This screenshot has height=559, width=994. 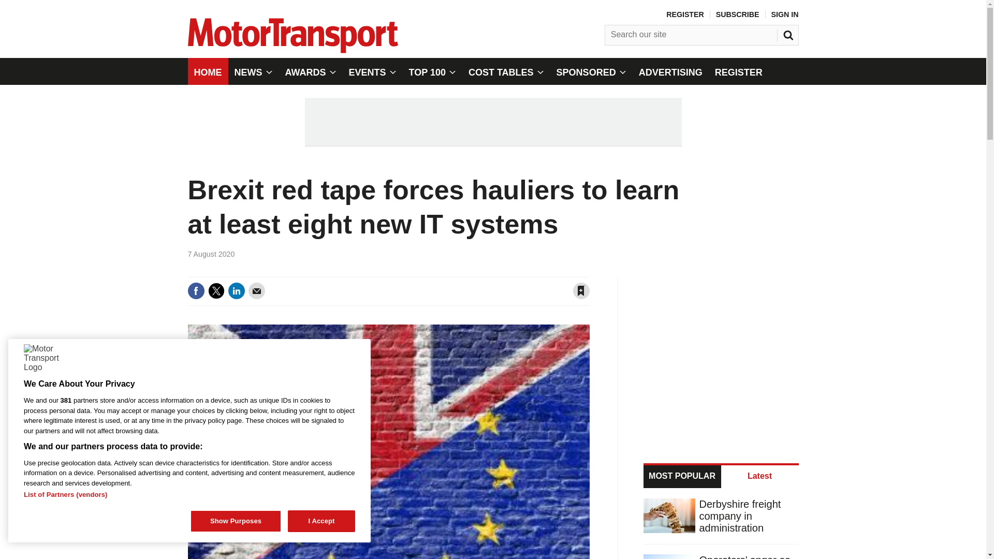 I want to click on Share this on Facebook, so click(x=196, y=291).